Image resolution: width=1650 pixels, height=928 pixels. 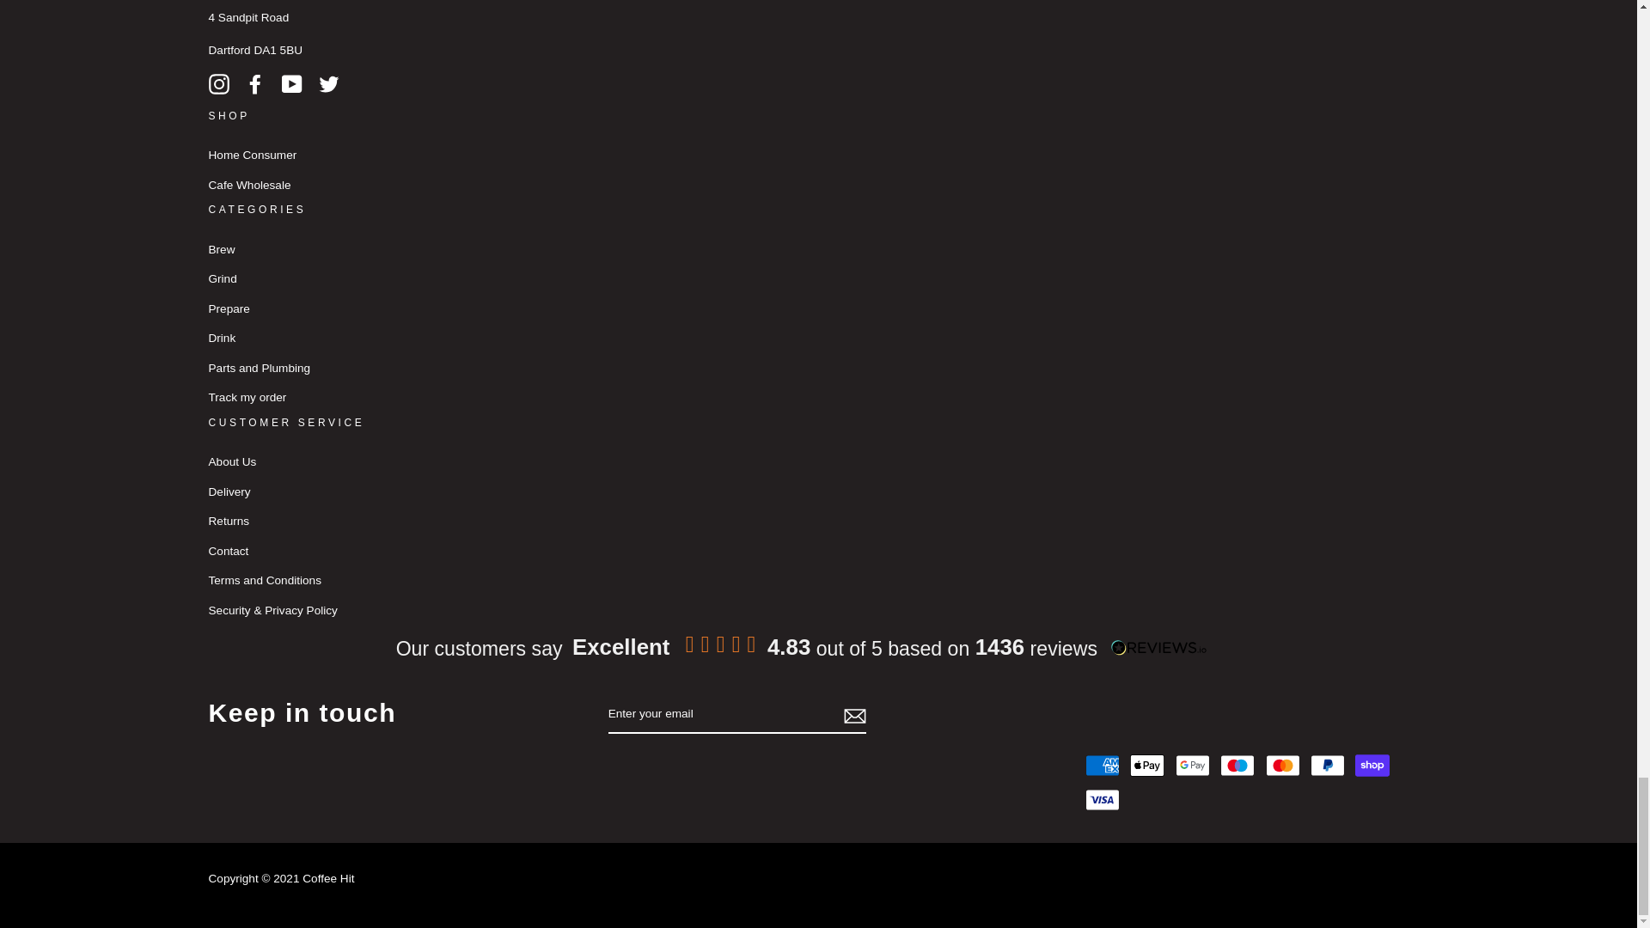 I want to click on Coffee Hit Trade on Instagram, so click(x=218, y=84).